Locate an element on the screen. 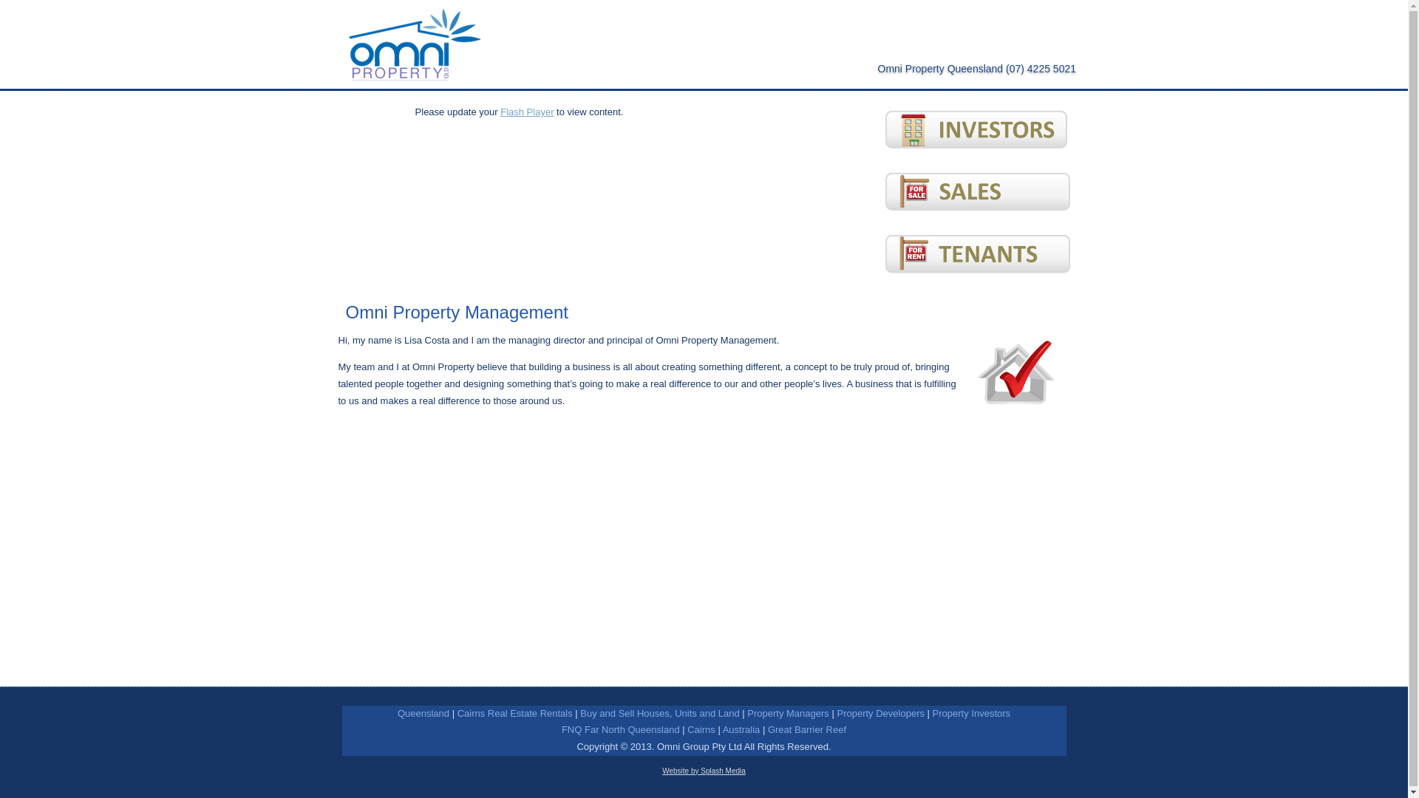 The image size is (1419, 798). Queensland is located at coordinates (423, 714).